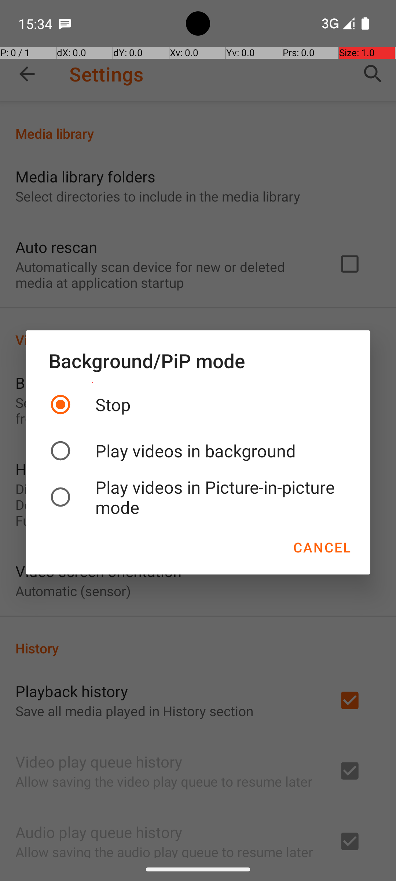 The height and width of the screenshot is (881, 396). Describe the element at coordinates (198, 451) in the screenshot. I see `Play videos in background` at that location.